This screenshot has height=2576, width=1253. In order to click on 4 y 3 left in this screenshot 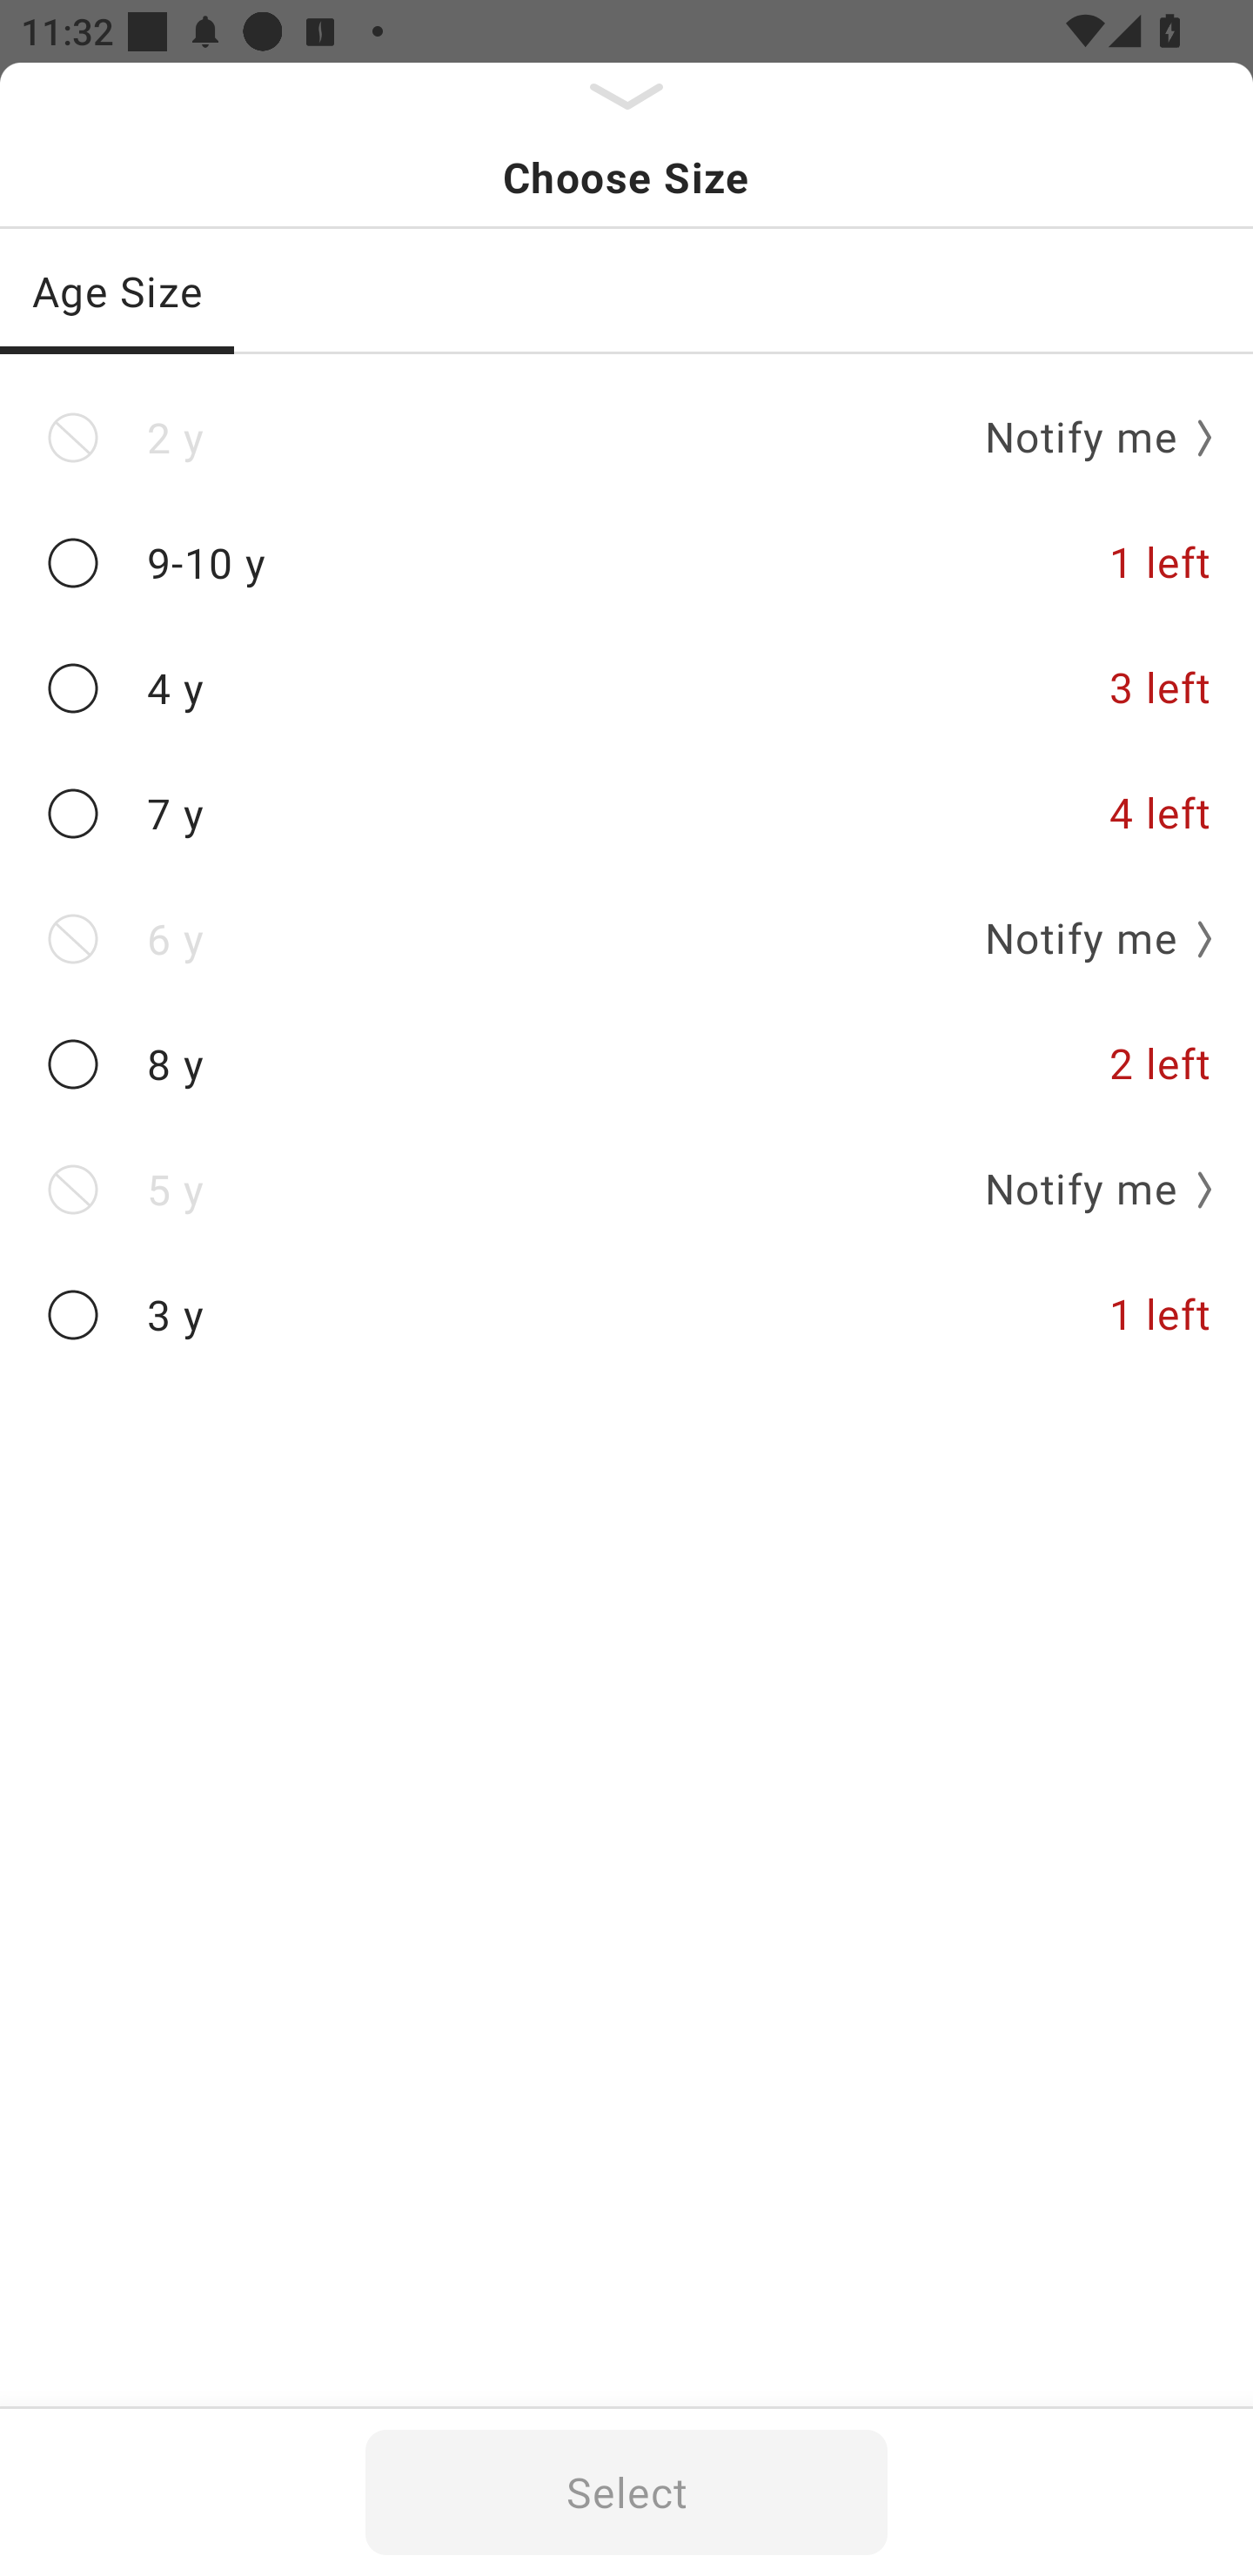, I will do `click(626, 689)`.